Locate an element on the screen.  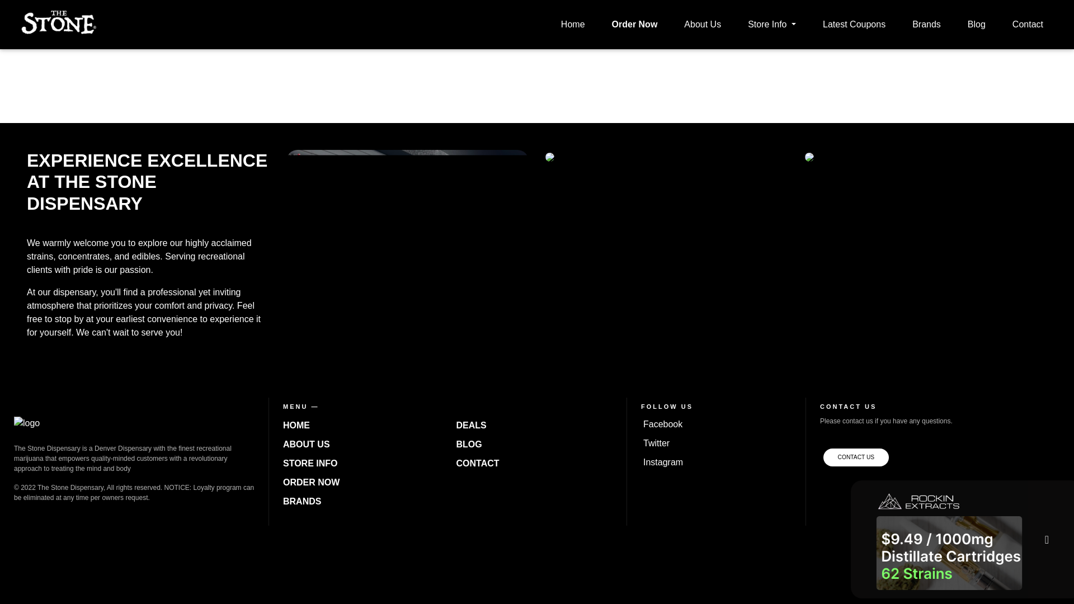
Blog is located at coordinates (977, 24).